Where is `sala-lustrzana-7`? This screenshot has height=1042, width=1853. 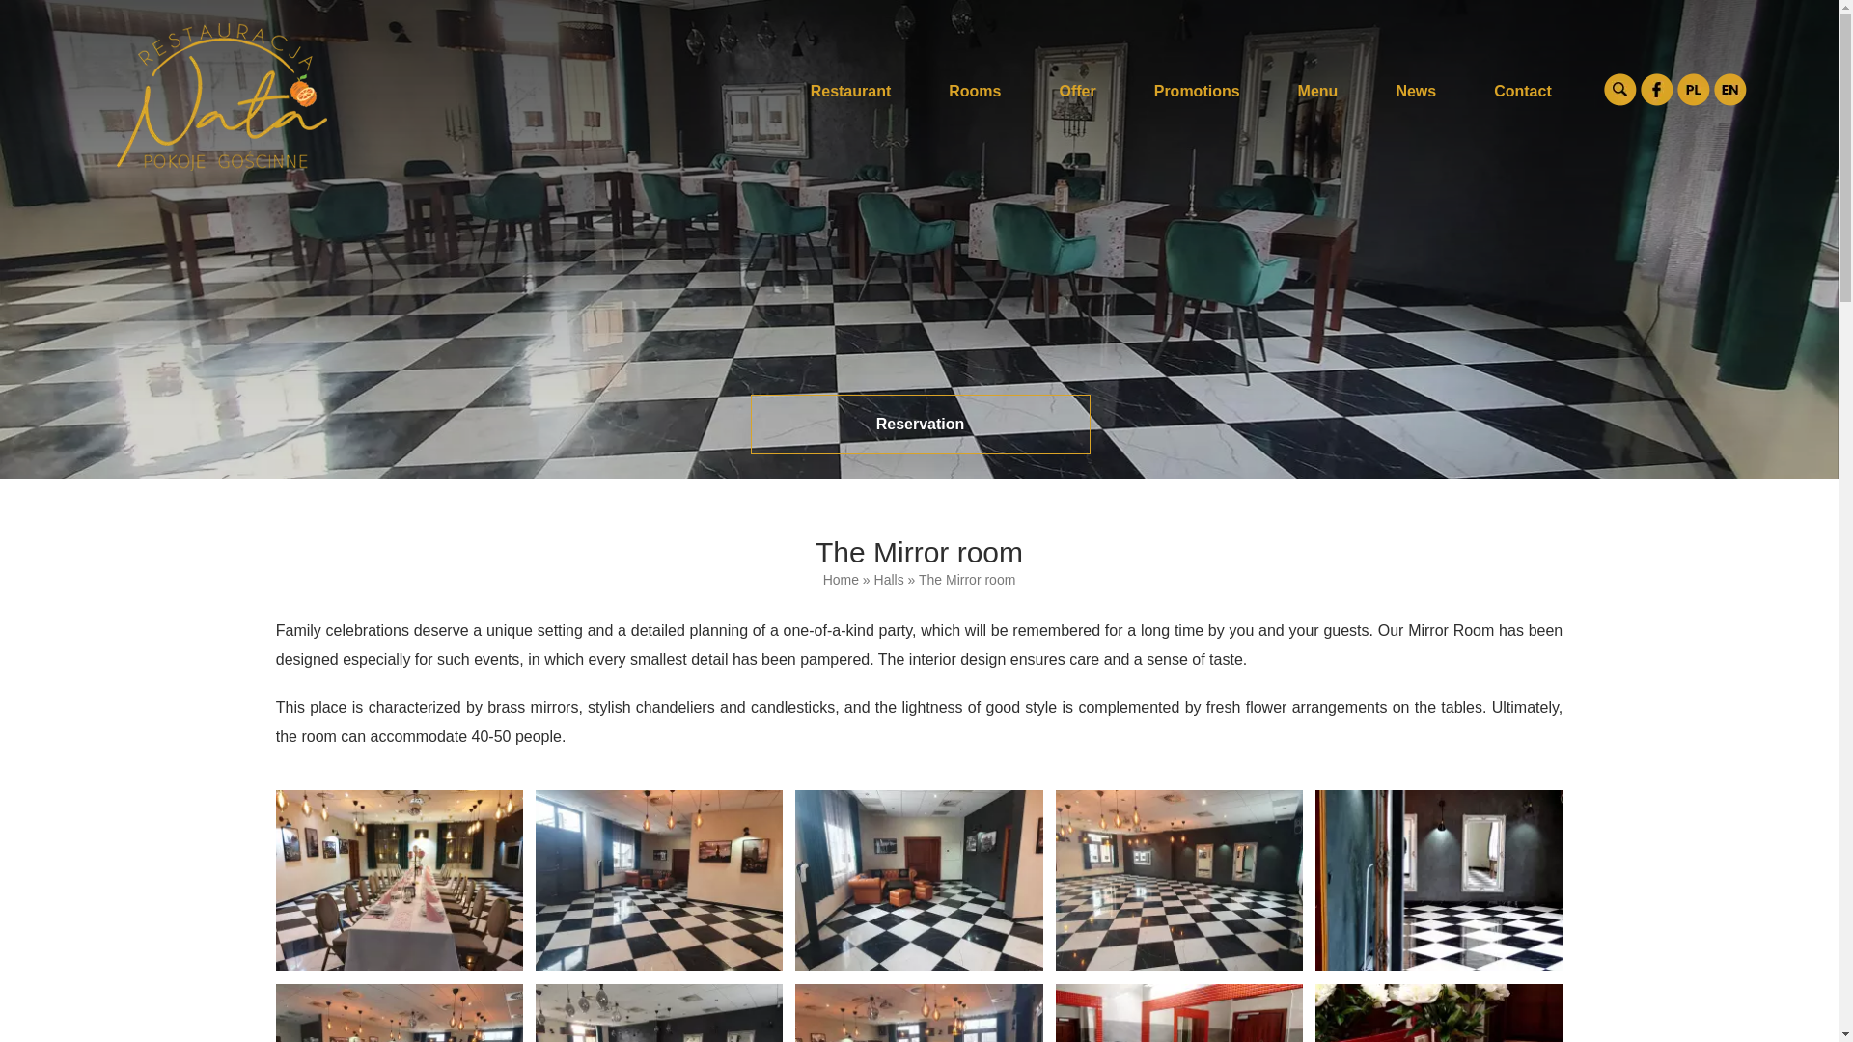 sala-lustrzana-7 is located at coordinates (918, 1013).